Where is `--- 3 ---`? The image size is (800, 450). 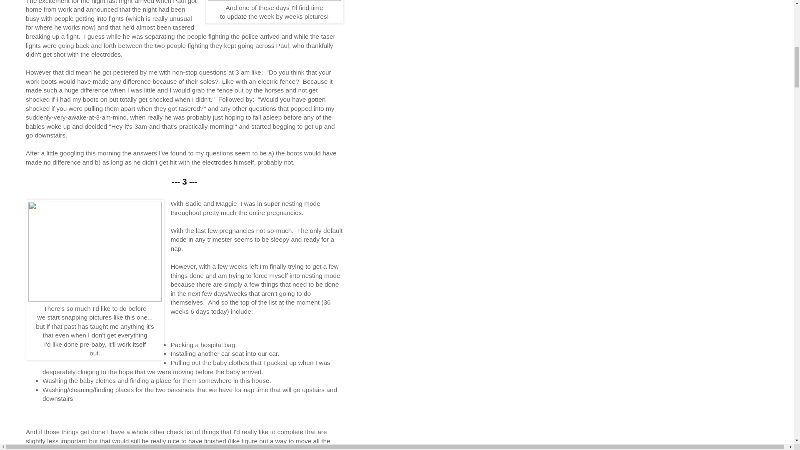 --- 3 --- is located at coordinates (185, 182).